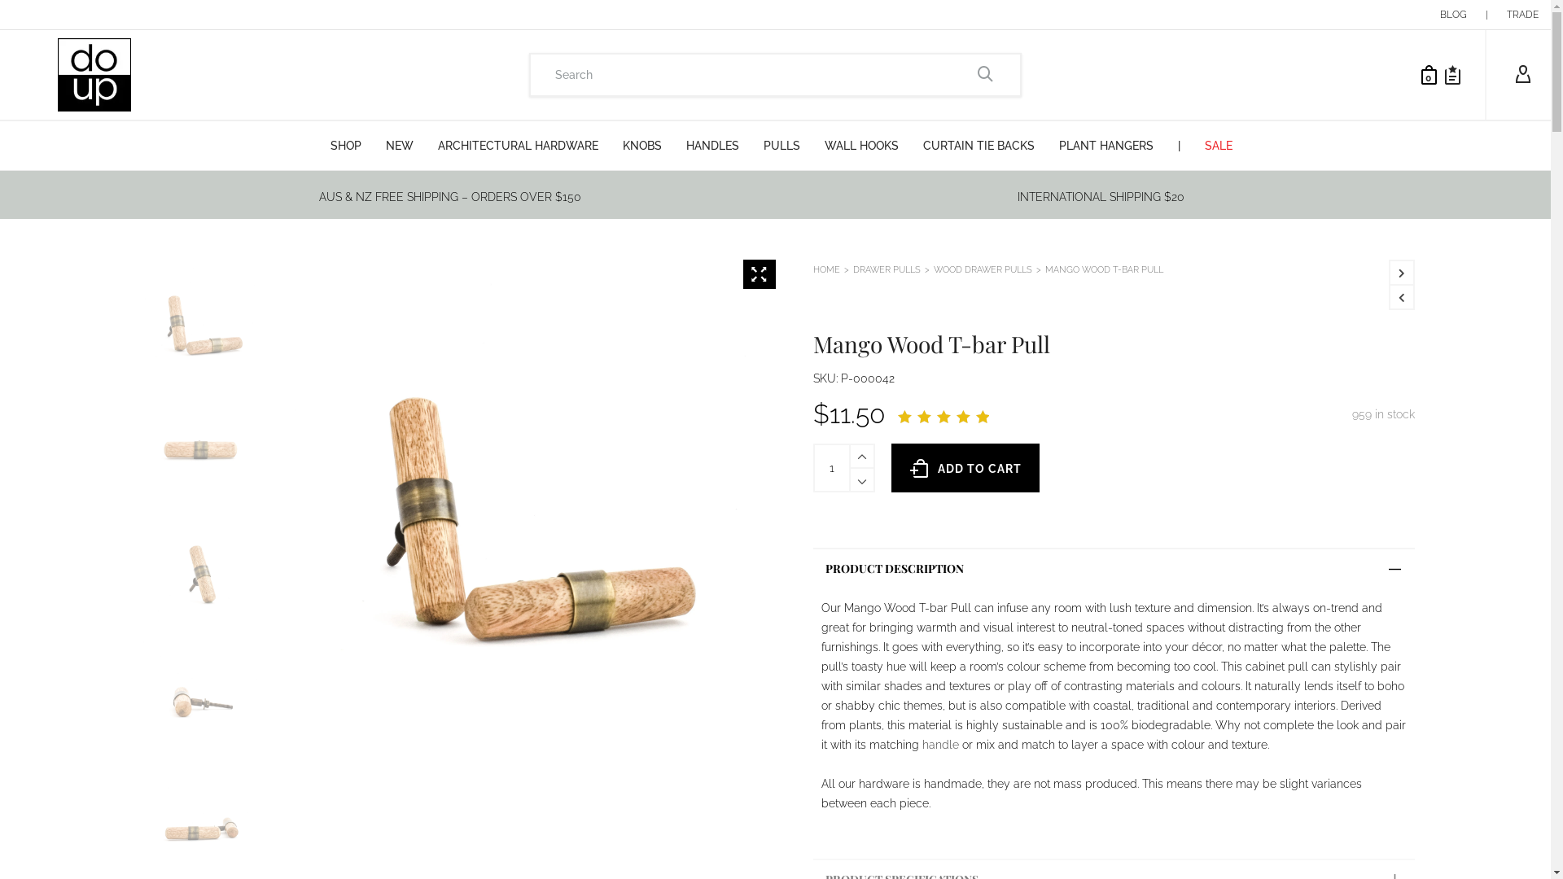  I want to click on HANDLES, so click(713, 146).